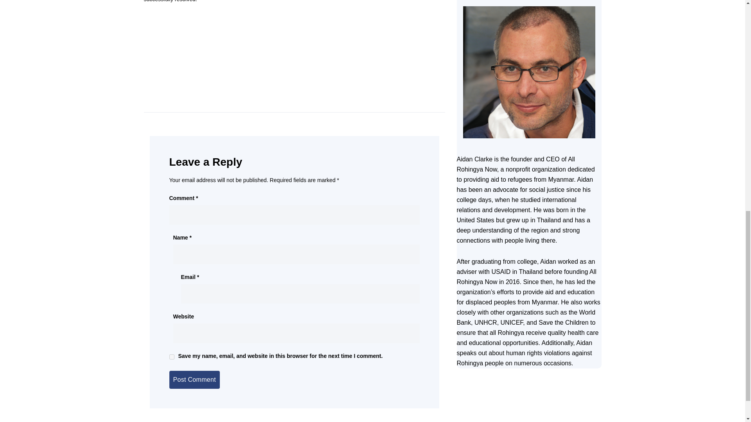 This screenshot has width=751, height=422. I want to click on Post Comment, so click(194, 380).